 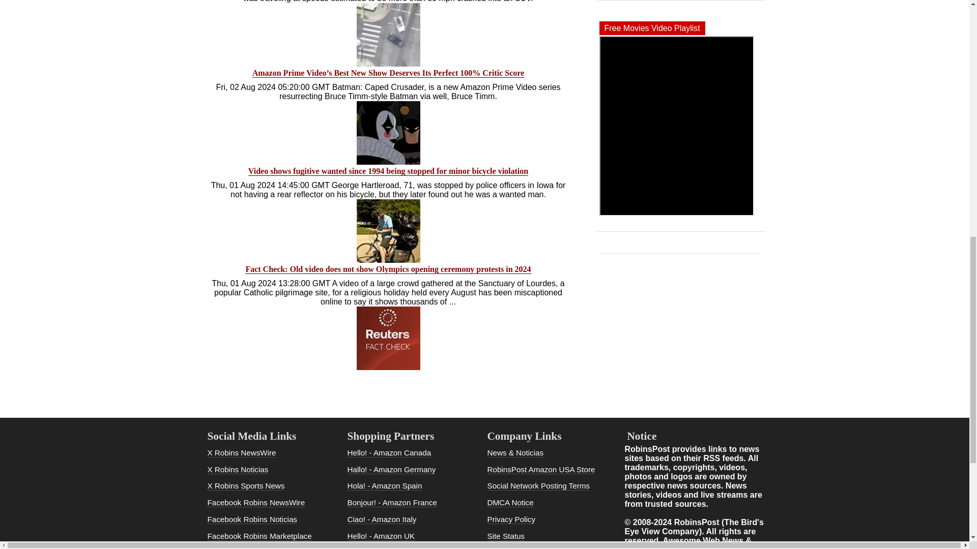 What do you see at coordinates (381, 536) in the screenshot?
I see `Hello! - Amazon UK` at bounding box center [381, 536].